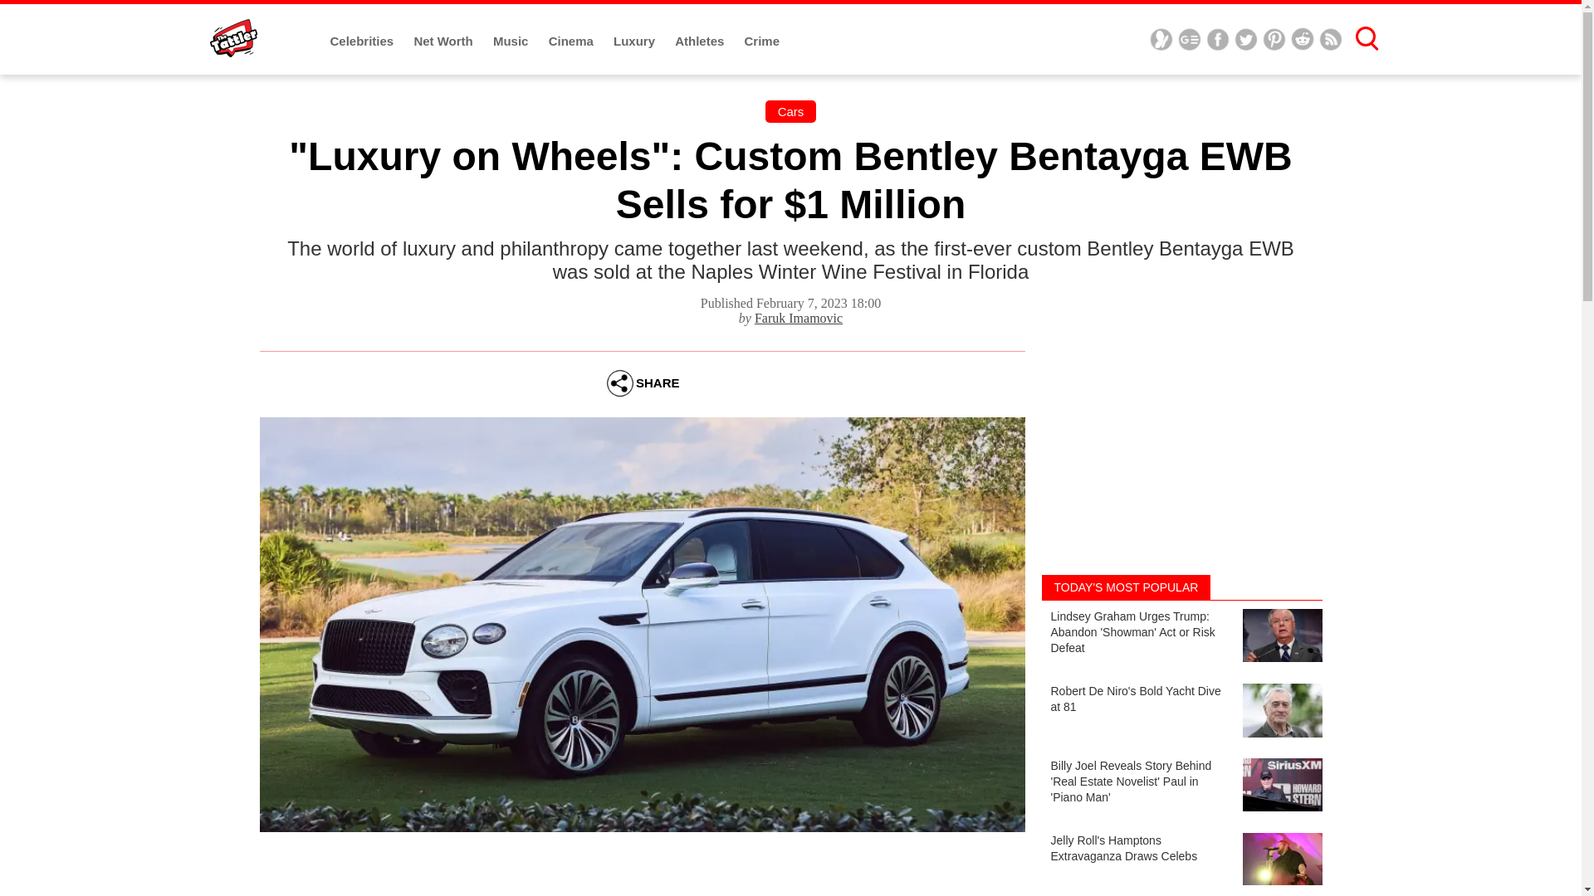  I want to click on Luxury, so click(636, 41).